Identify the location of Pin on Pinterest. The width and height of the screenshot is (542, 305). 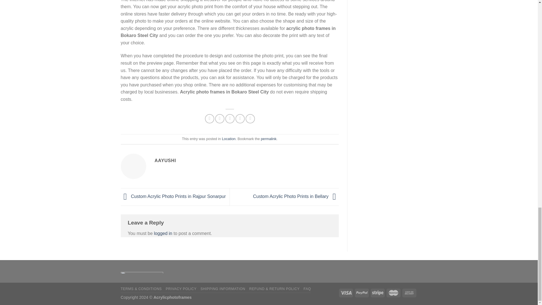
(240, 119).